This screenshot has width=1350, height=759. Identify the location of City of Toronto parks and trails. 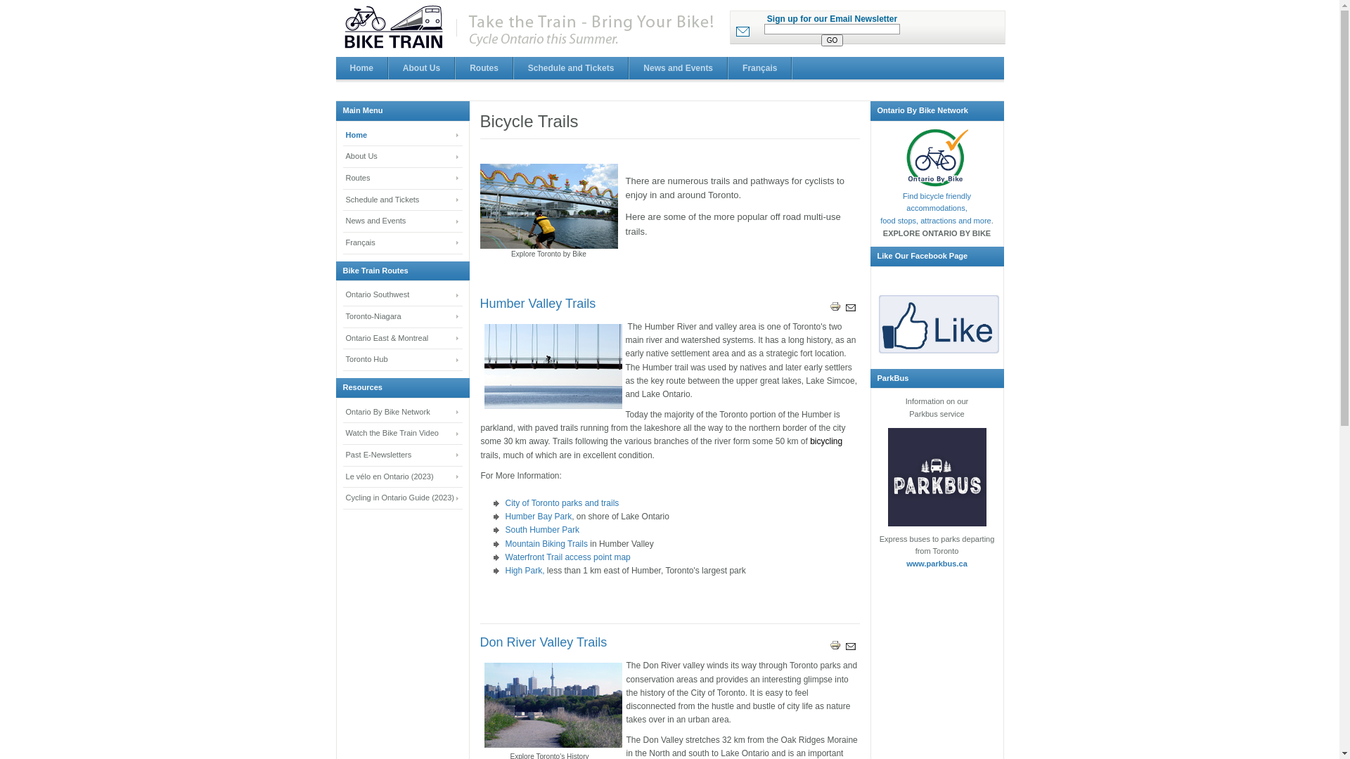
(562, 503).